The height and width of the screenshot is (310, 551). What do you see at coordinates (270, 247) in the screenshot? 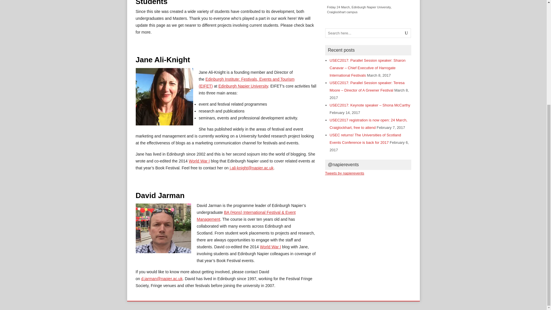
I see `World War I` at bounding box center [270, 247].